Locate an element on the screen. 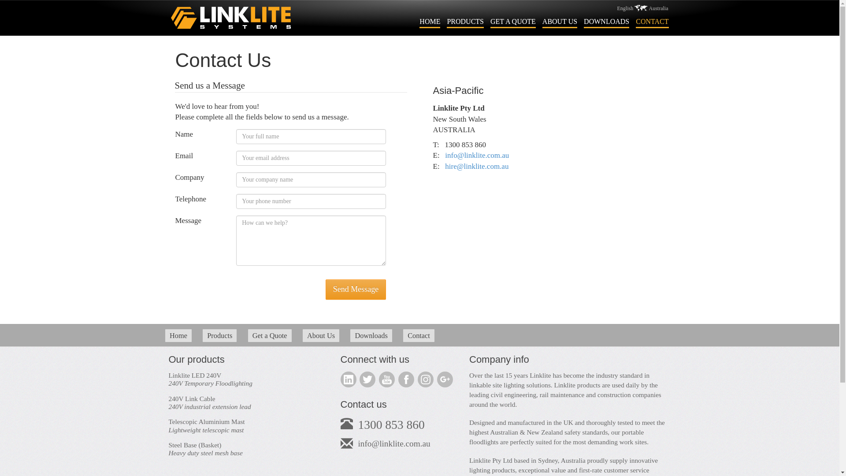 This screenshot has height=476, width=846. Get a Quote is located at coordinates (270, 336).